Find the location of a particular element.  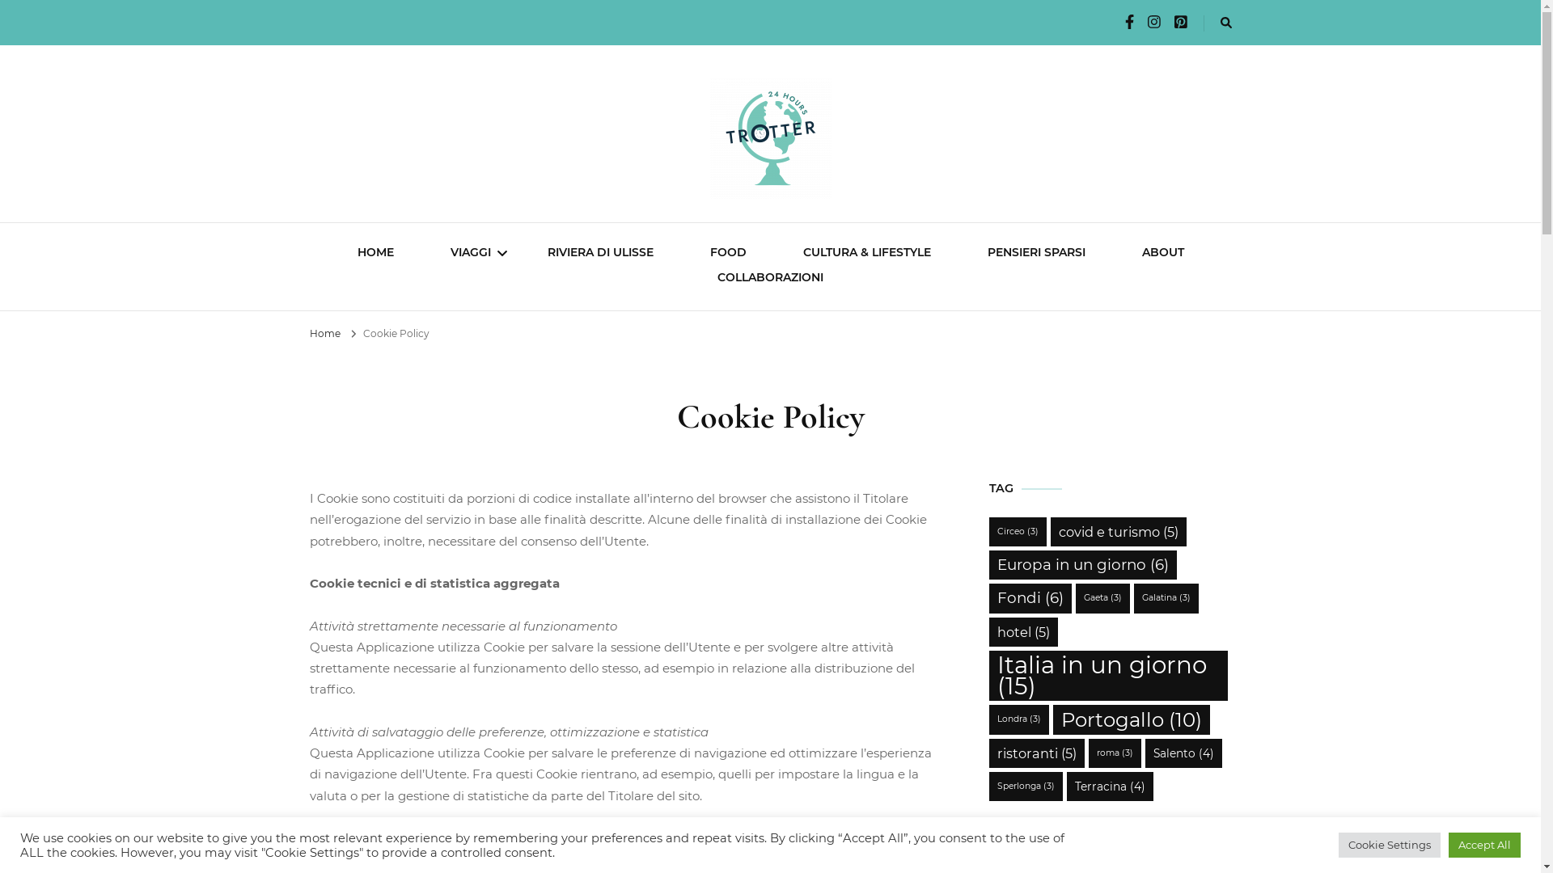

FOOD is located at coordinates (728, 254).